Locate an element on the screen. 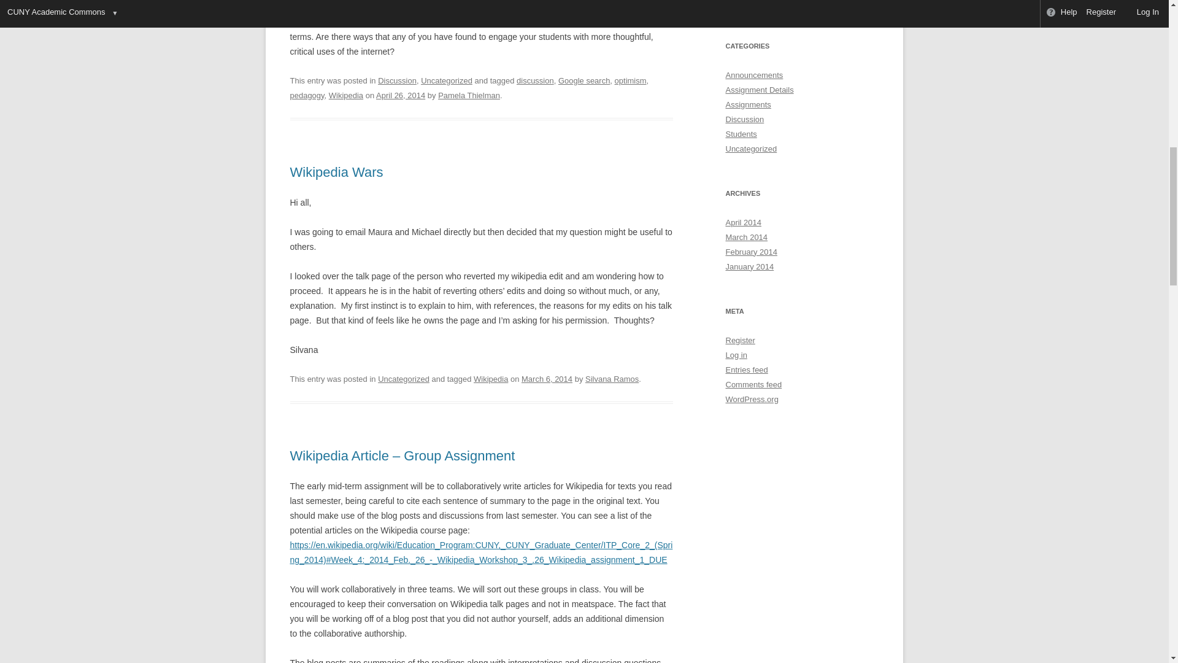 Image resolution: width=1178 pixels, height=663 pixels. 4:26 pm is located at coordinates (547, 379).